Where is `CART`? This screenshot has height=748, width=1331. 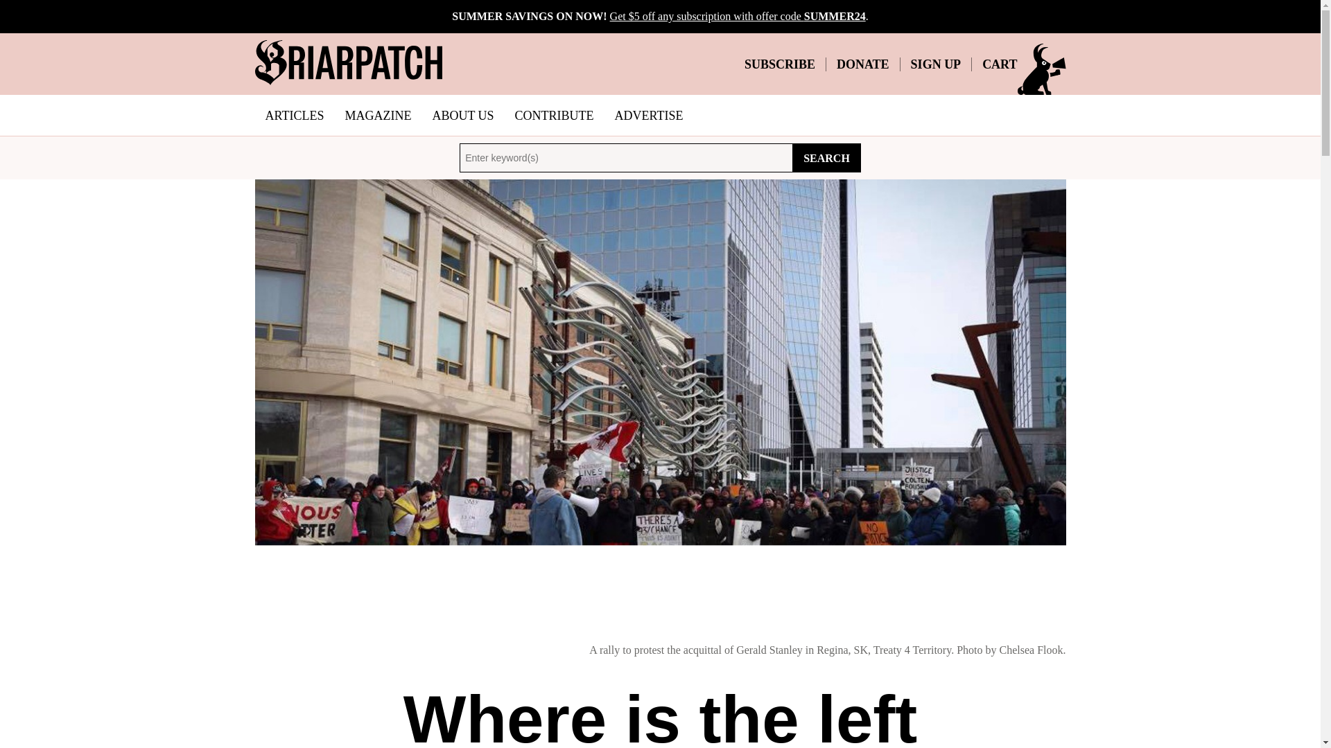 CART is located at coordinates (999, 64).